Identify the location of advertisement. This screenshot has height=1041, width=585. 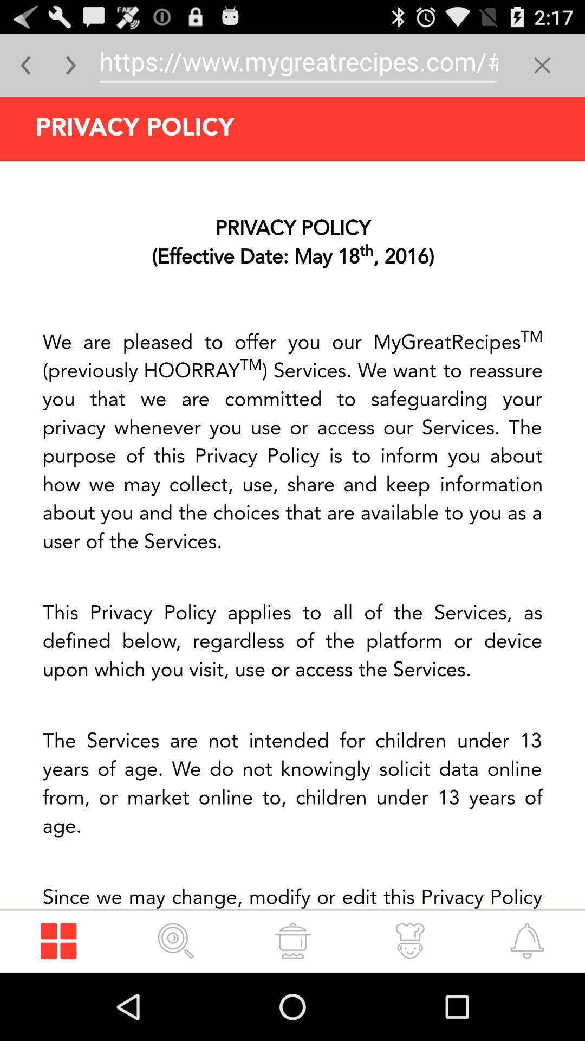
(292, 535).